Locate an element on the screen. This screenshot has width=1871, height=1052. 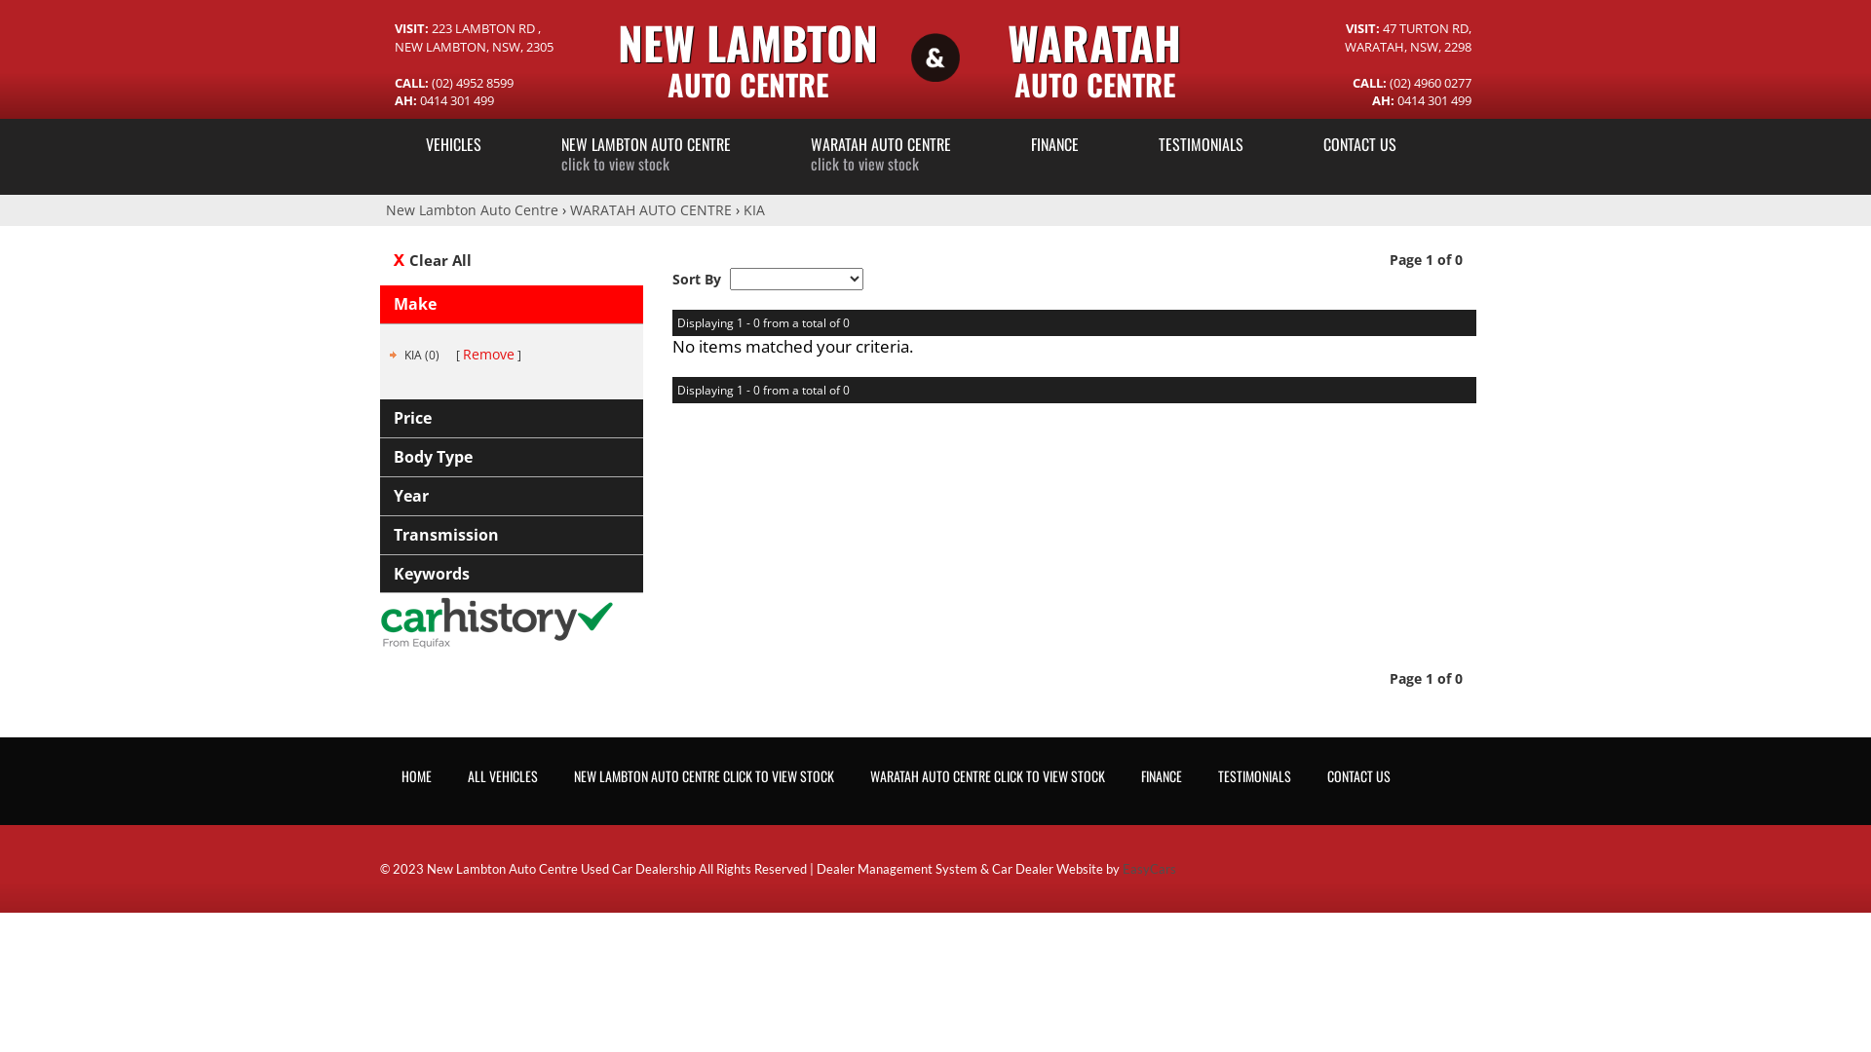
FINANCE is located at coordinates (1162, 781).